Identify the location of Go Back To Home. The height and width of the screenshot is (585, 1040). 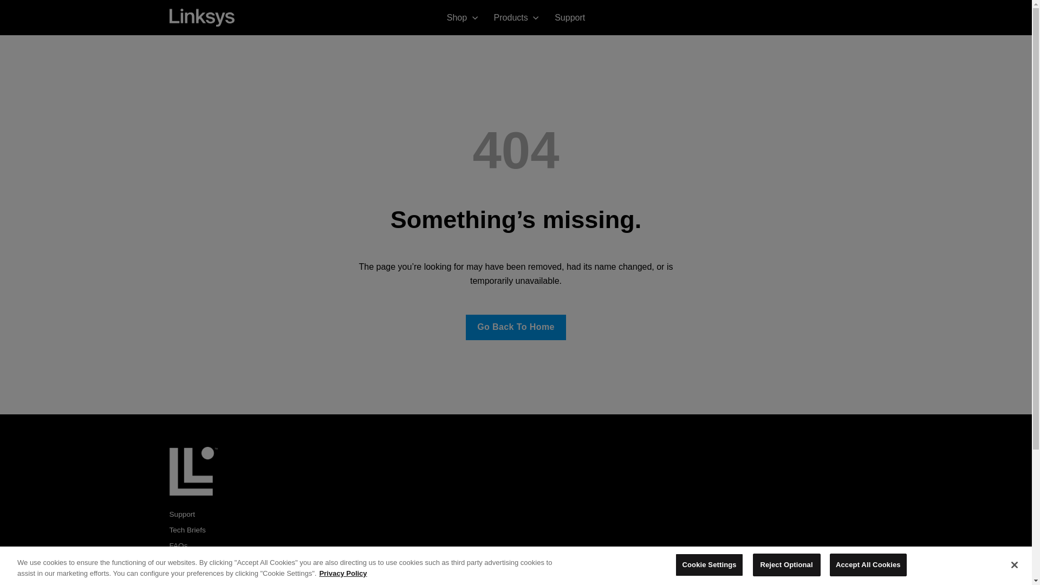
(516, 327).